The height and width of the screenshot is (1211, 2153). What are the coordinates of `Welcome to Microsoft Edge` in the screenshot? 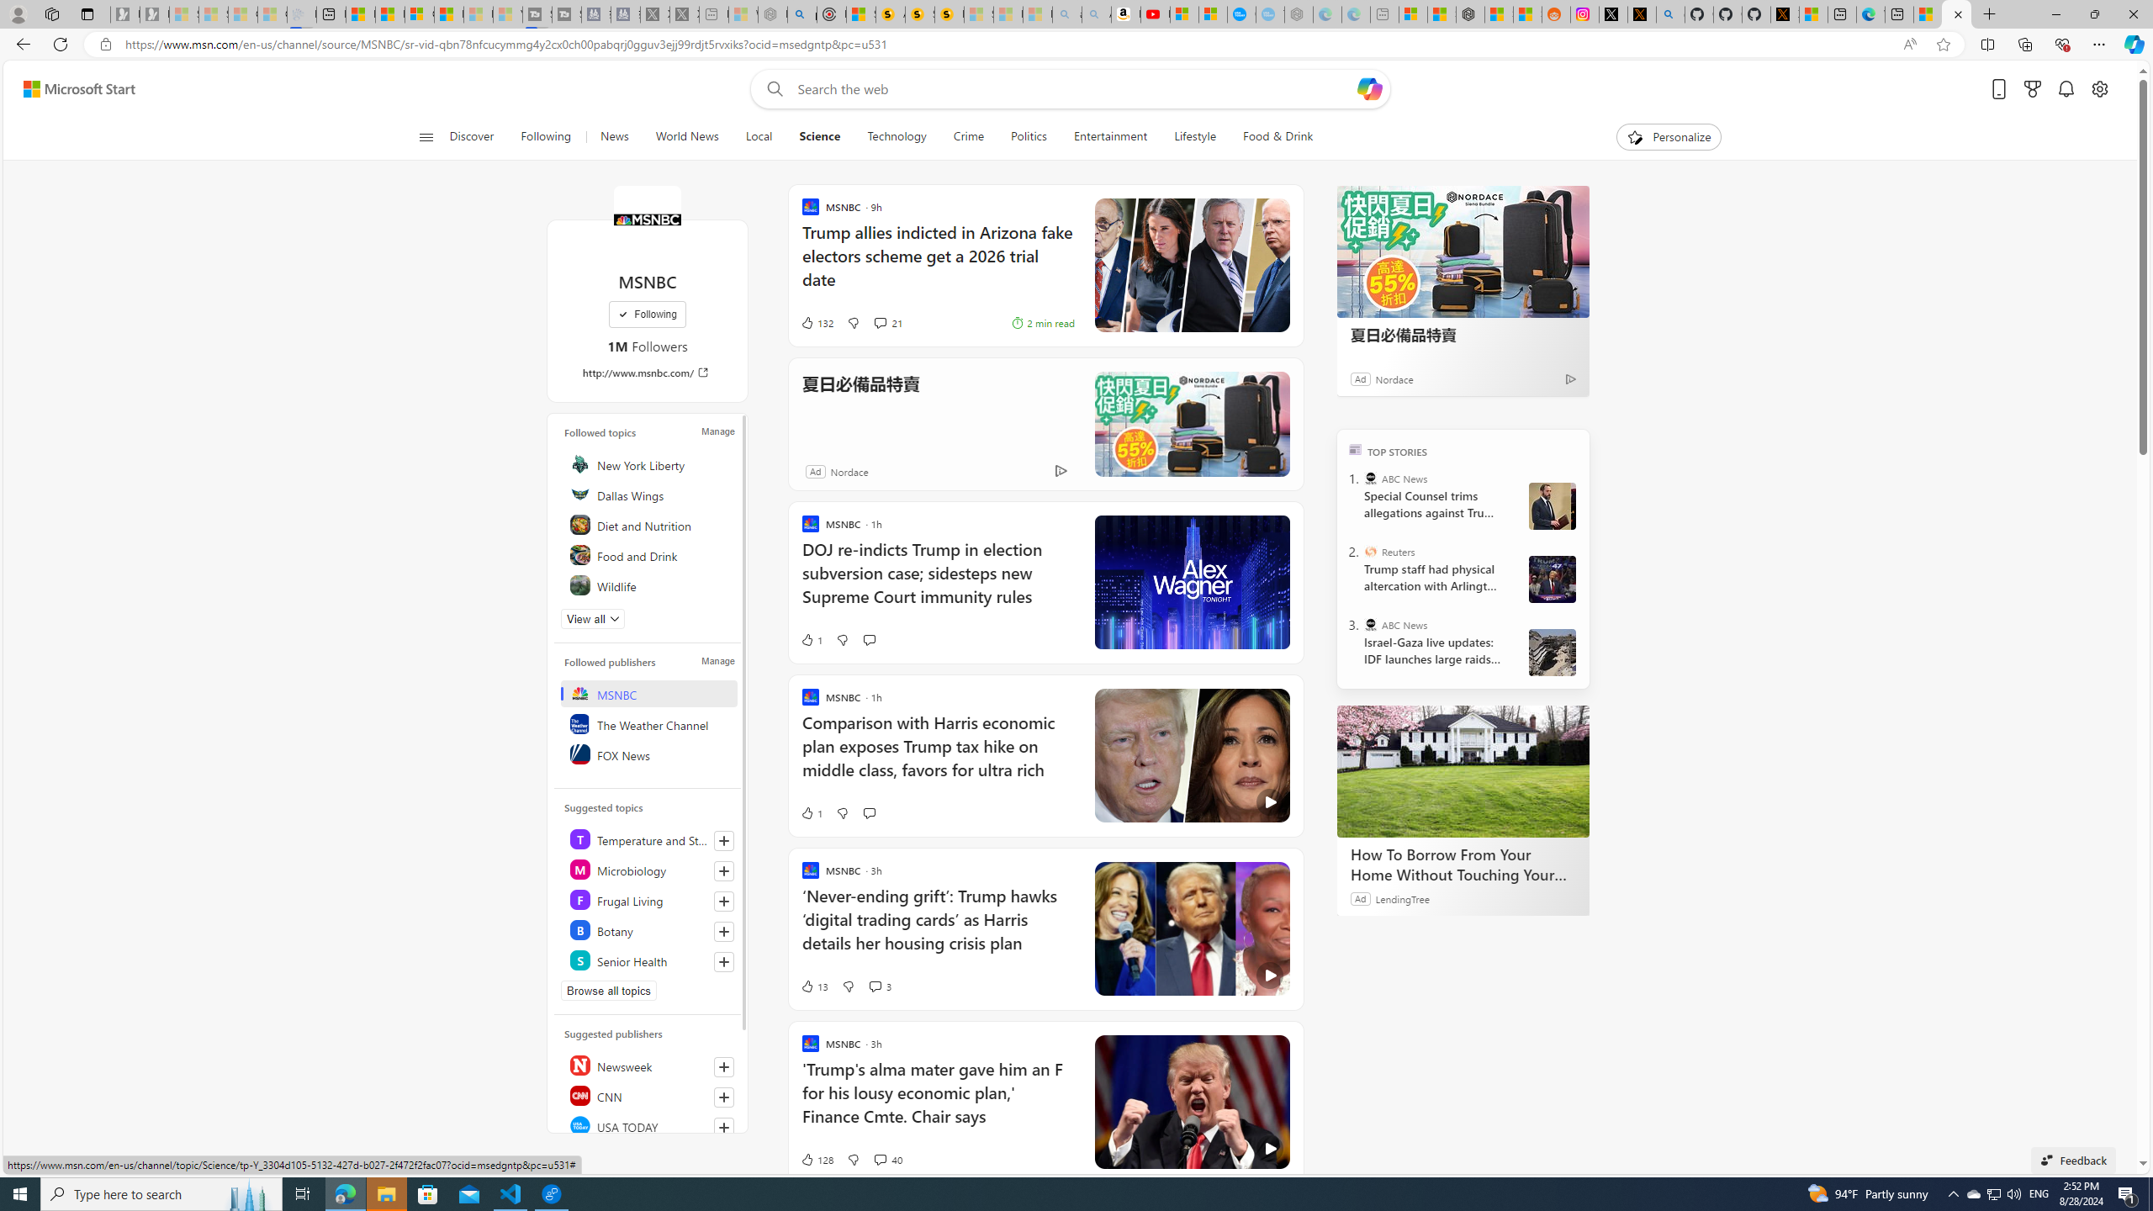 It's located at (1870, 14).